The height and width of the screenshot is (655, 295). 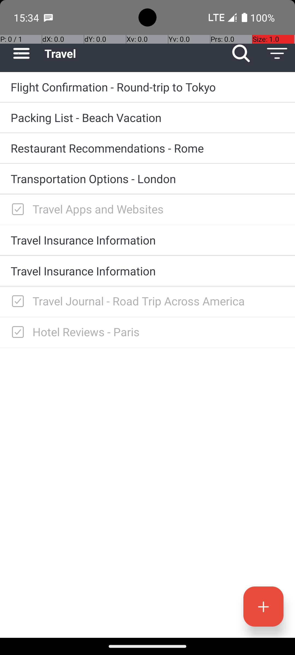 What do you see at coordinates (16, 332) in the screenshot?
I see `to-do: Hotel Reviews - Paris` at bounding box center [16, 332].